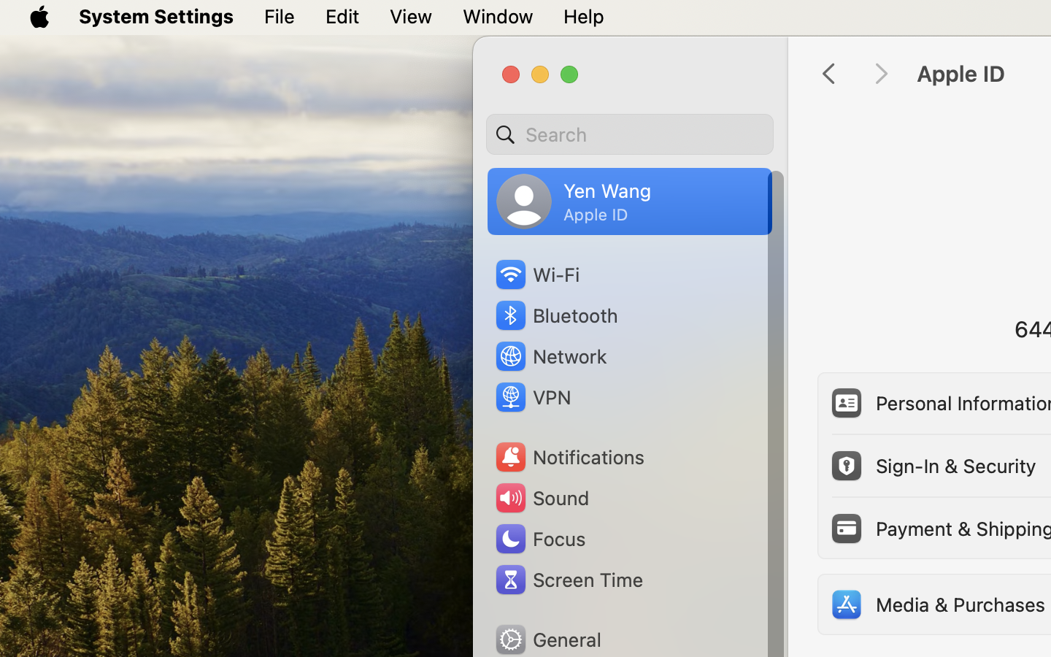 The width and height of the screenshot is (1051, 657). What do you see at coordinates (550, 356) in the screenshot?
I see `Network` at bounding box center [550, 356].